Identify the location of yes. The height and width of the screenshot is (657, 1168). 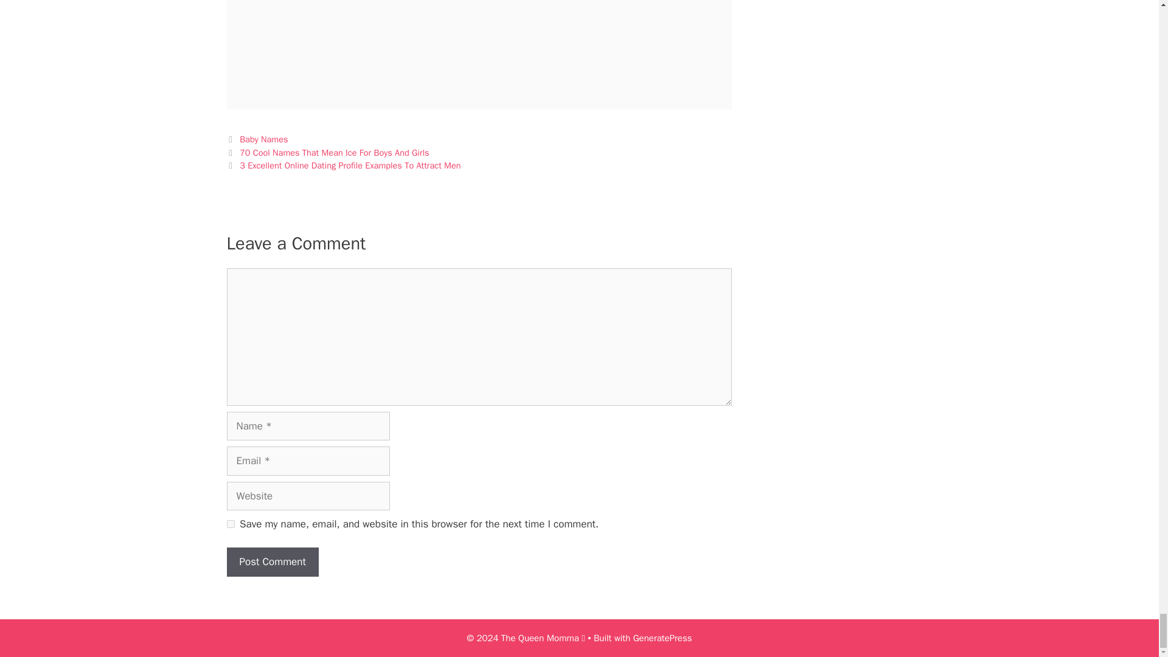
(230, 524).